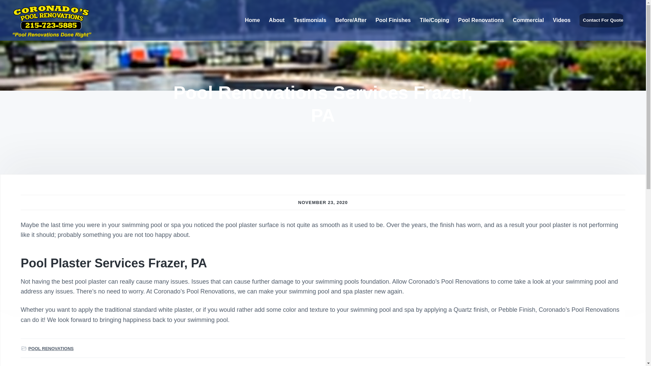 The image size is (651, 366). What do you see at coordinates (528, 20) in the screenshot?
I see `Commercial` at bounding box center [528, 20].